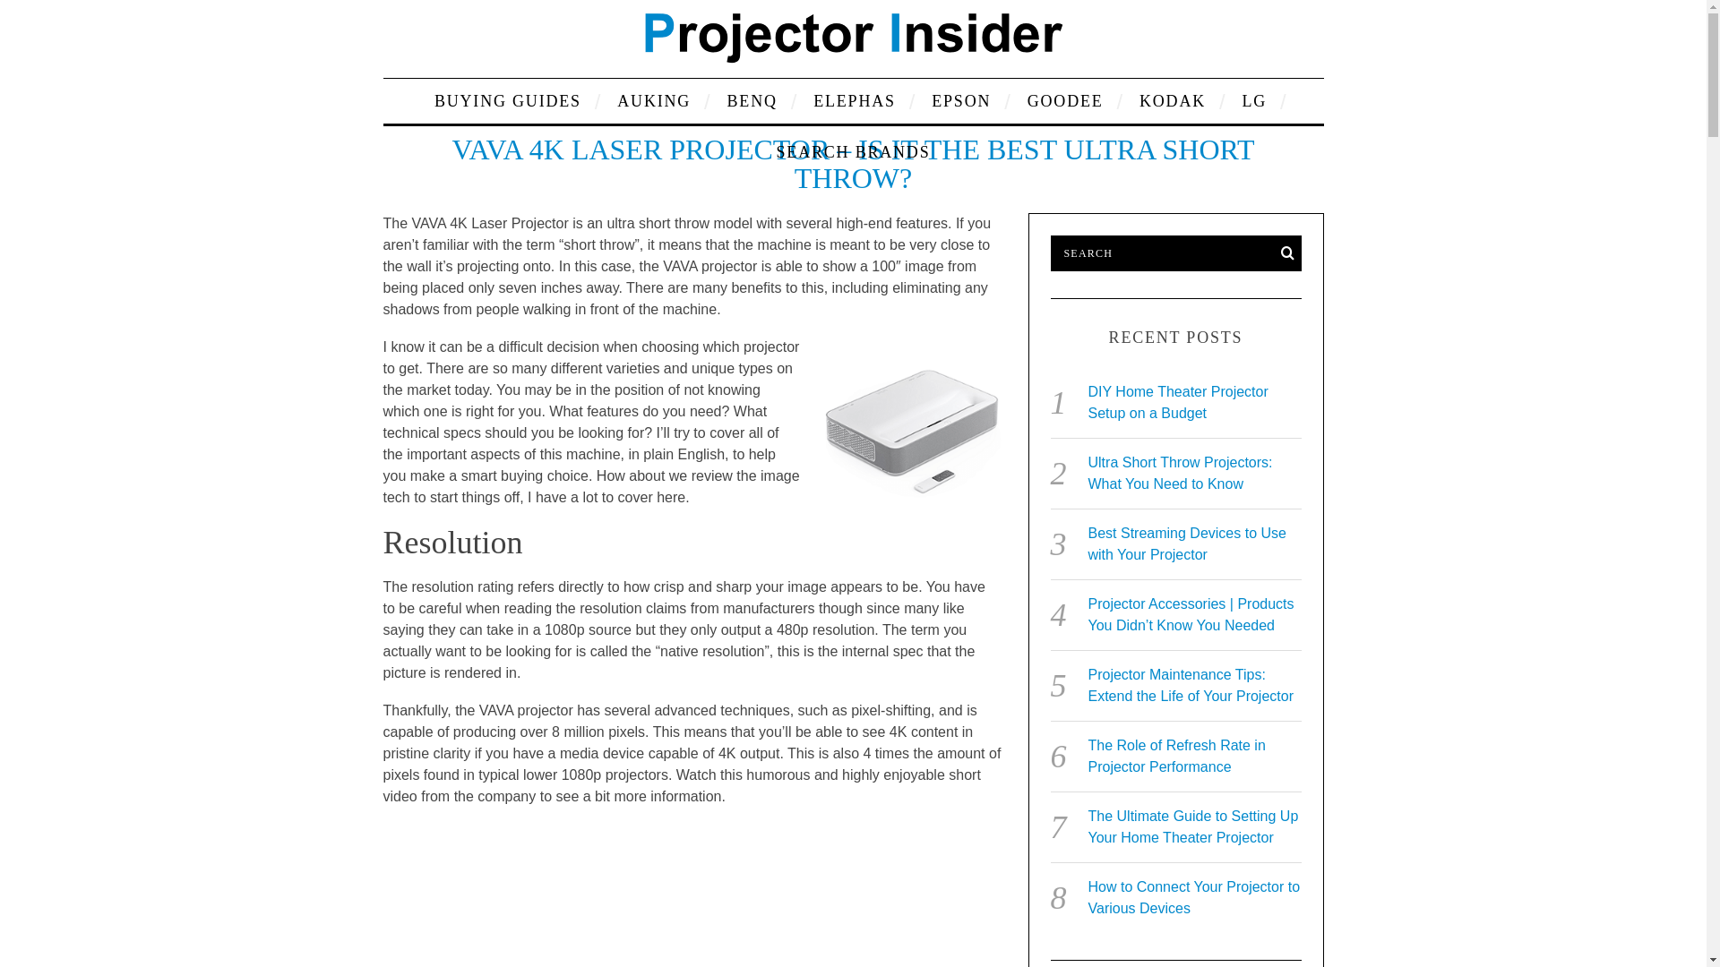 The width and height of the screenshot is (1720, 967). I want to click on Search, so click(1174, 253).